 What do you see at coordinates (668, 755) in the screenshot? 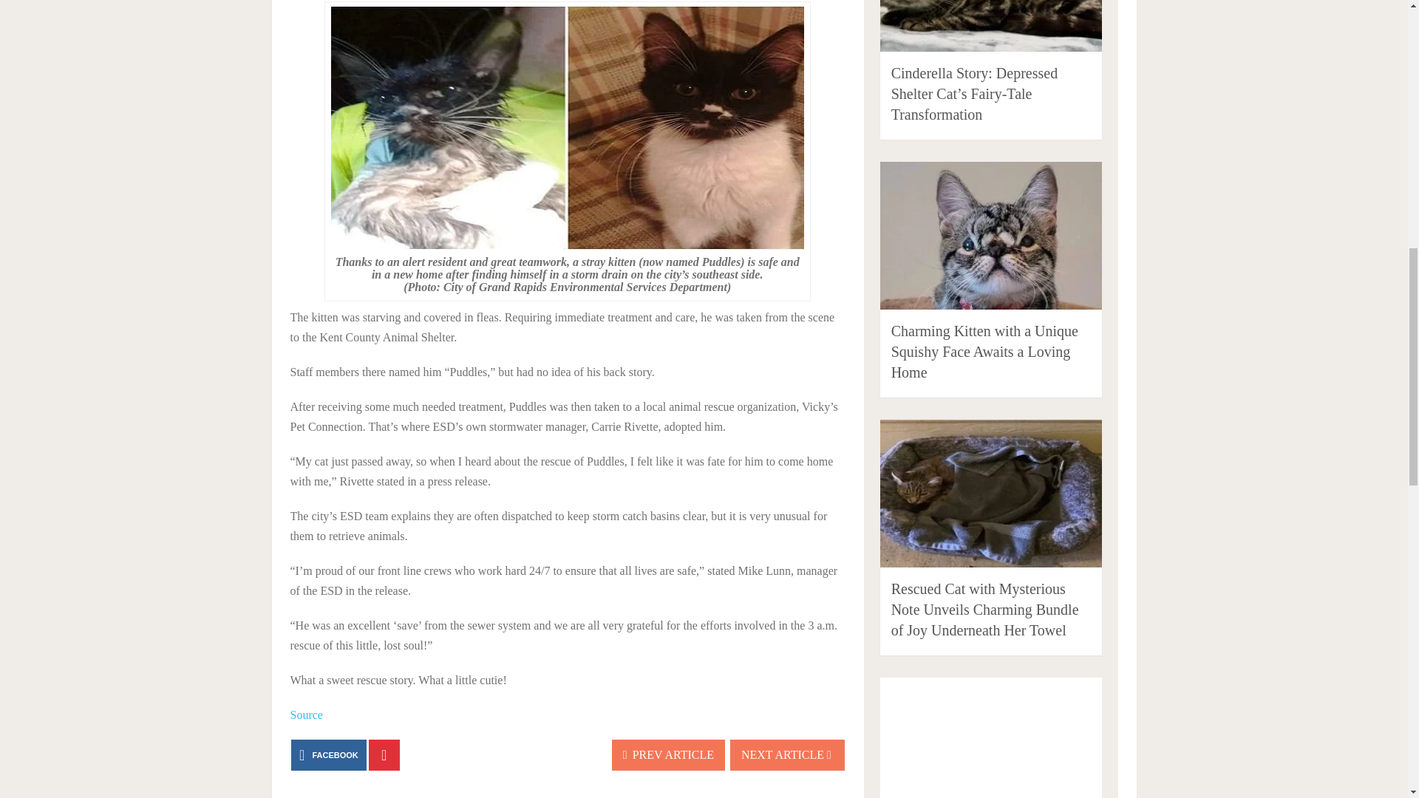
I see `PREV ARTICLE` at bounding box center [668, 755].